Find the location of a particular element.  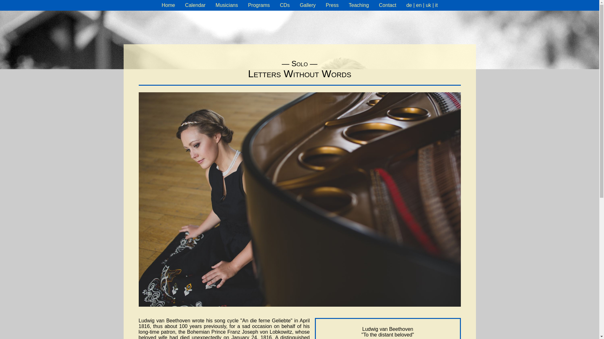

en is located at coordinates (419, 5).